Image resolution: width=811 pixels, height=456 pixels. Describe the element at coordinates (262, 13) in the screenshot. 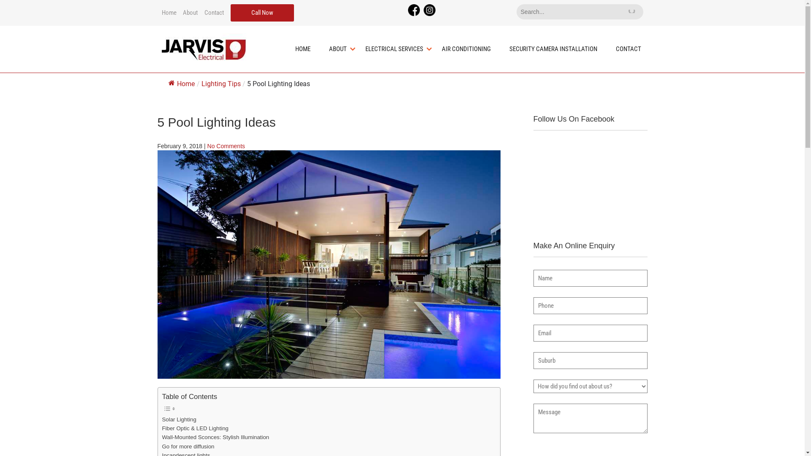

I see `Call Now` at that location.